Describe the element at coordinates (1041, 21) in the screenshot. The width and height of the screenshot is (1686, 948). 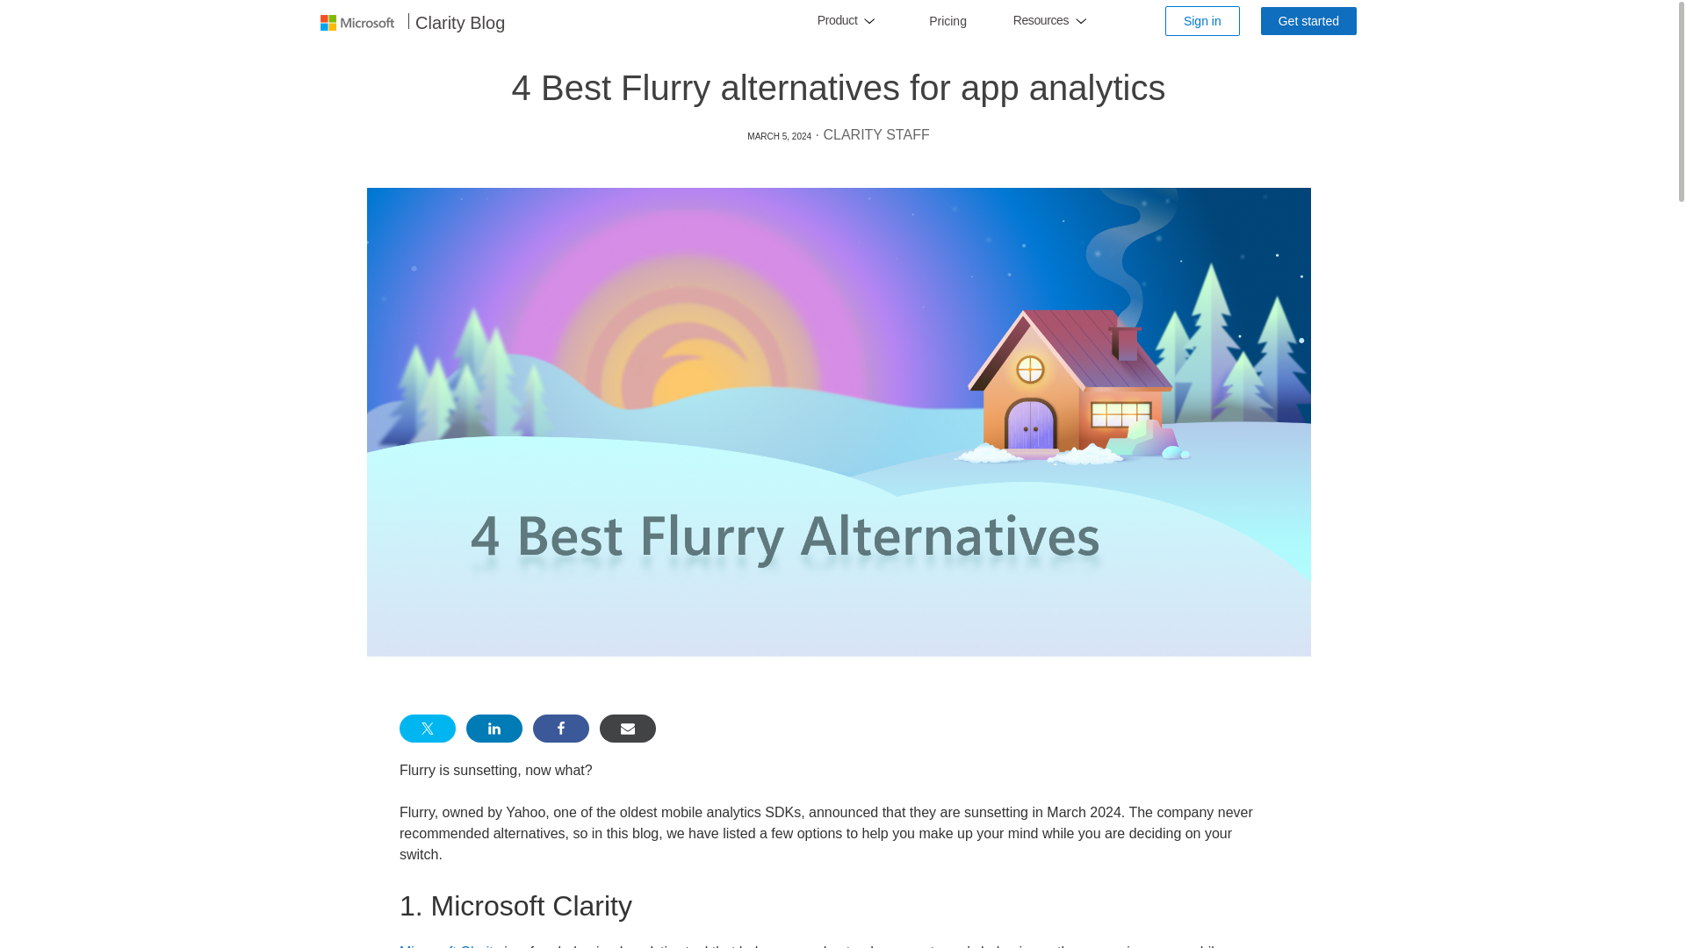
I see `Resources` at that location.